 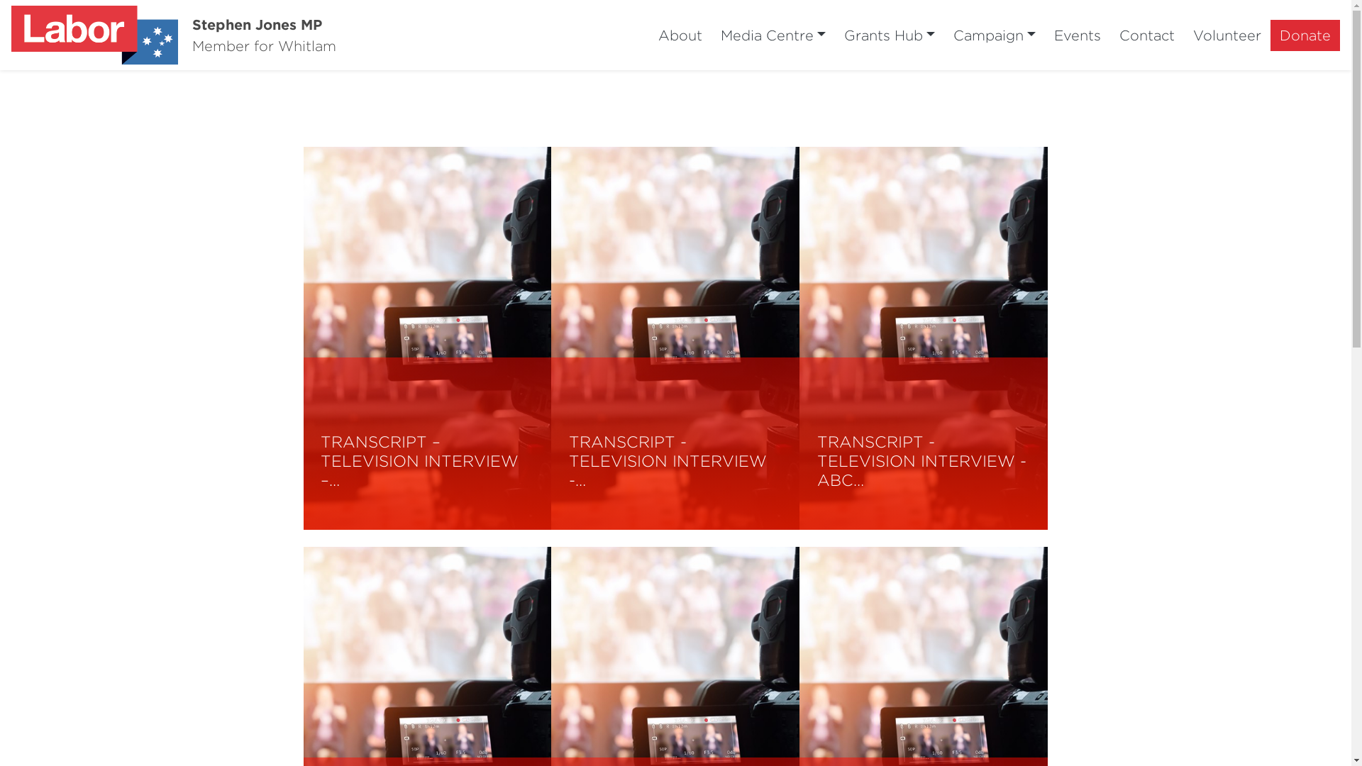 I want to click on Events, so click(x=1078, y=35).